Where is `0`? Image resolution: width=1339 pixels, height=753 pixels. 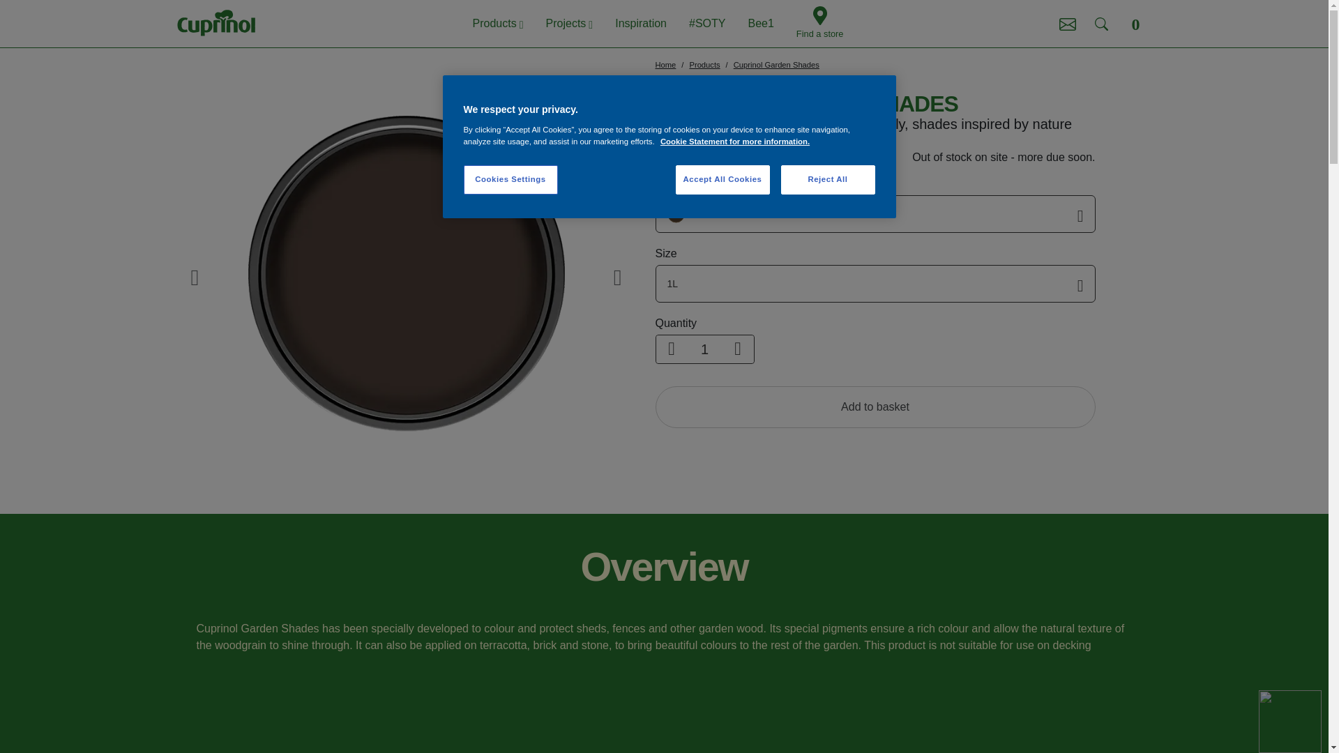 0 is located at coordinates (1135, 24).